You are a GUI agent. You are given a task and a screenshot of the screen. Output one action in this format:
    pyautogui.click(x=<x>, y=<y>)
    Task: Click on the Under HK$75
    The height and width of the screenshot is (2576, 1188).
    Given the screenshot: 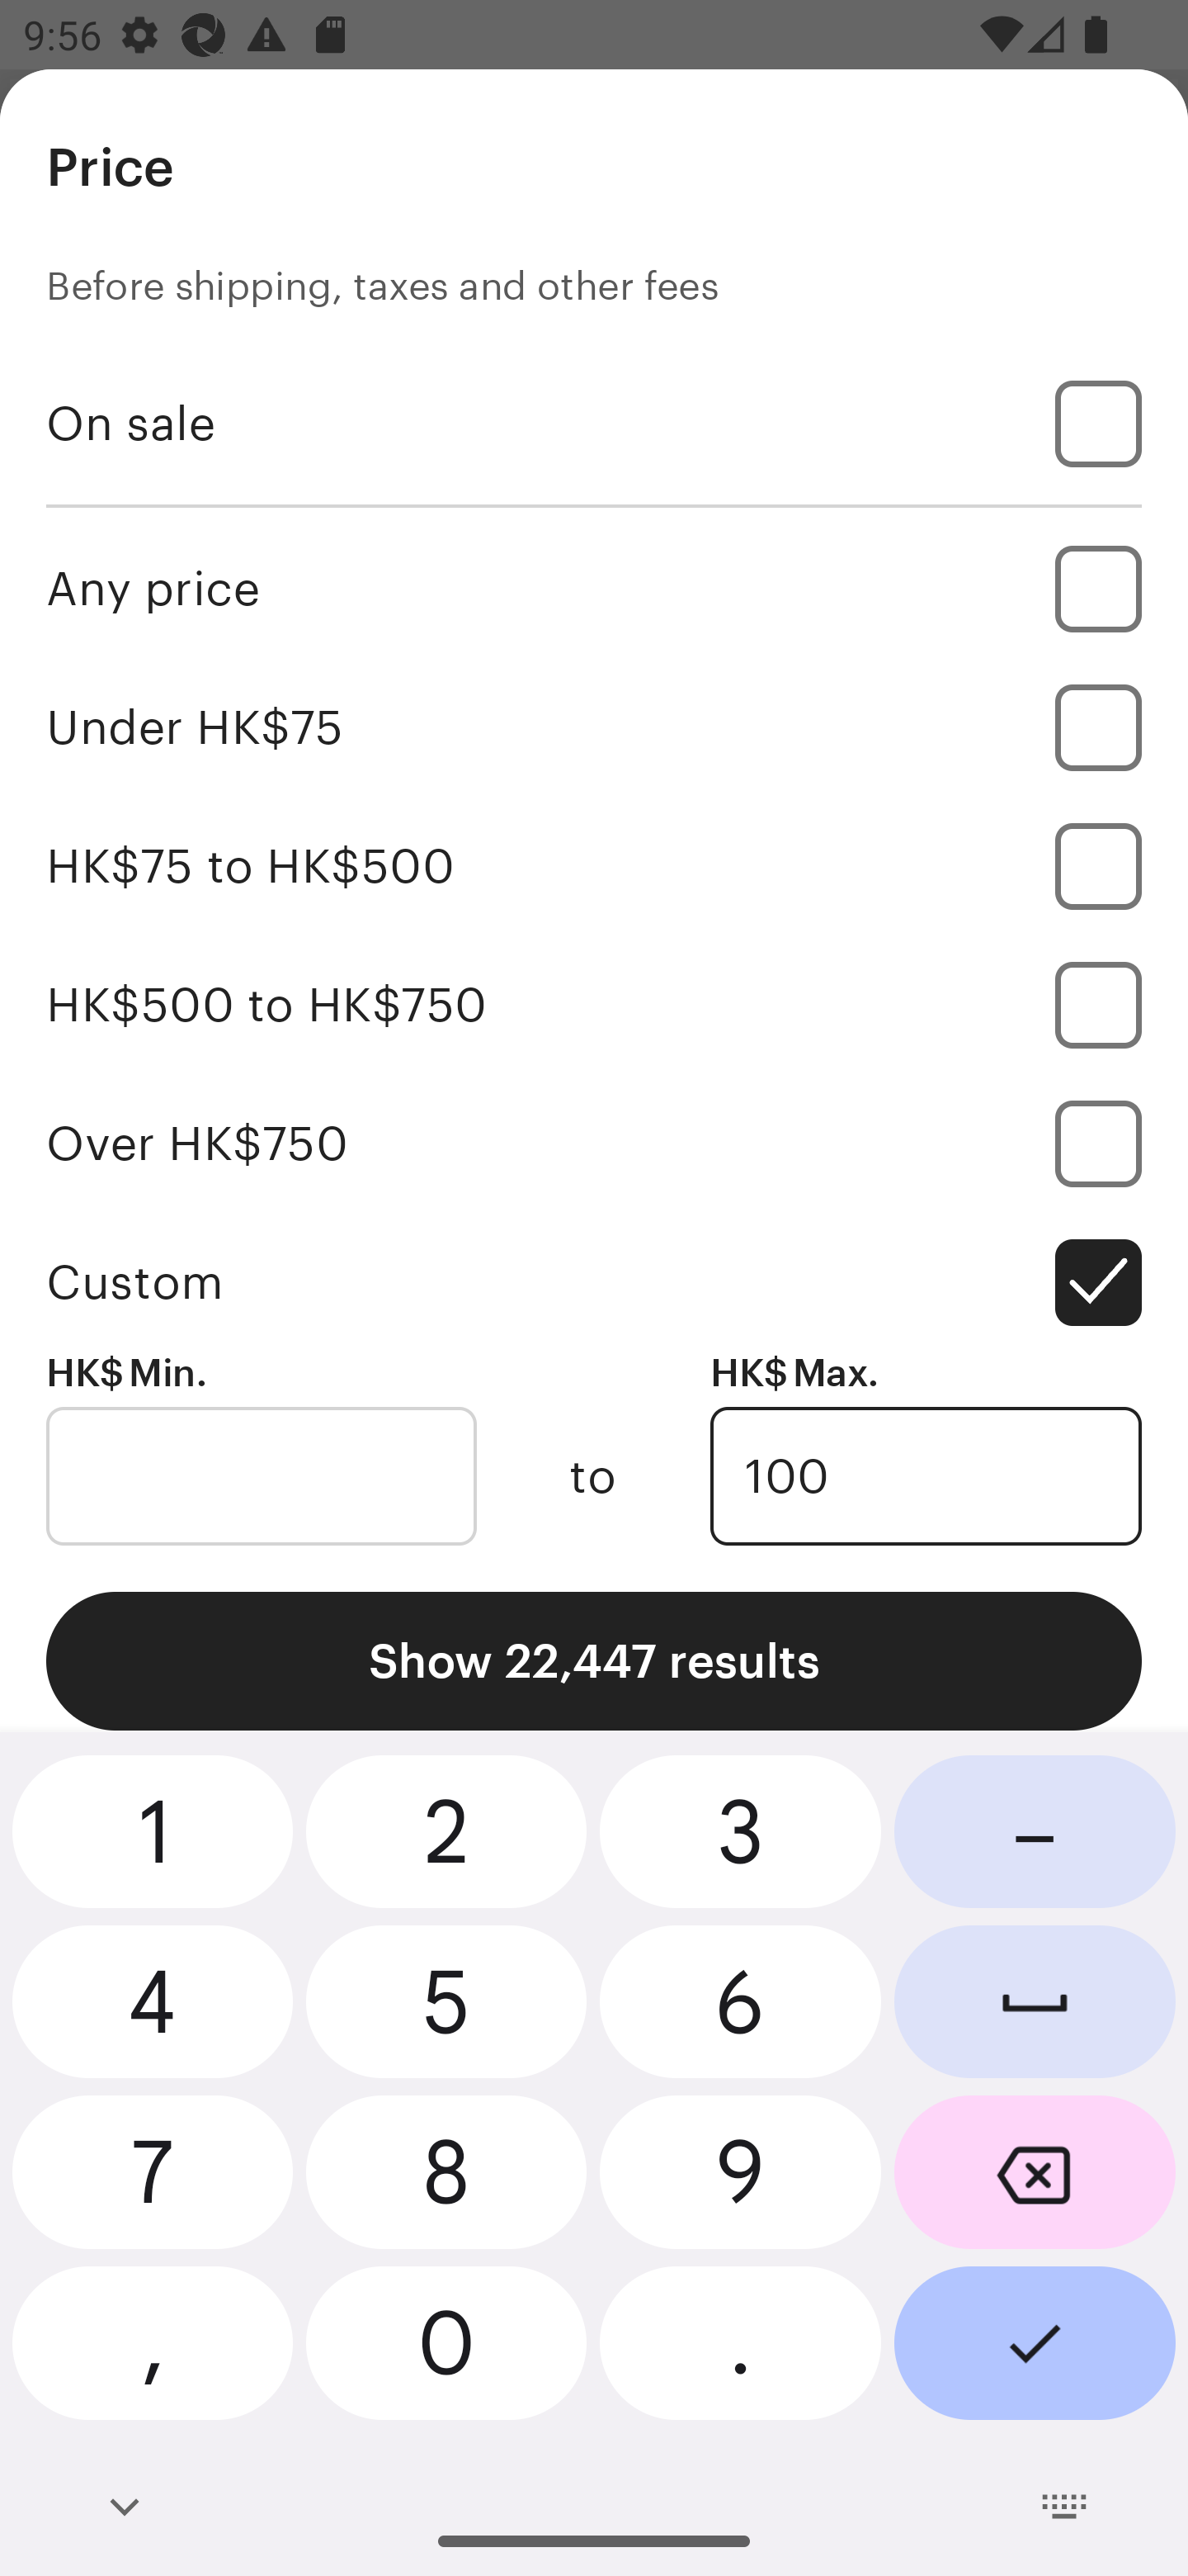 What is the action you would take?
    pyautogui.click(x=594, y=727)
    